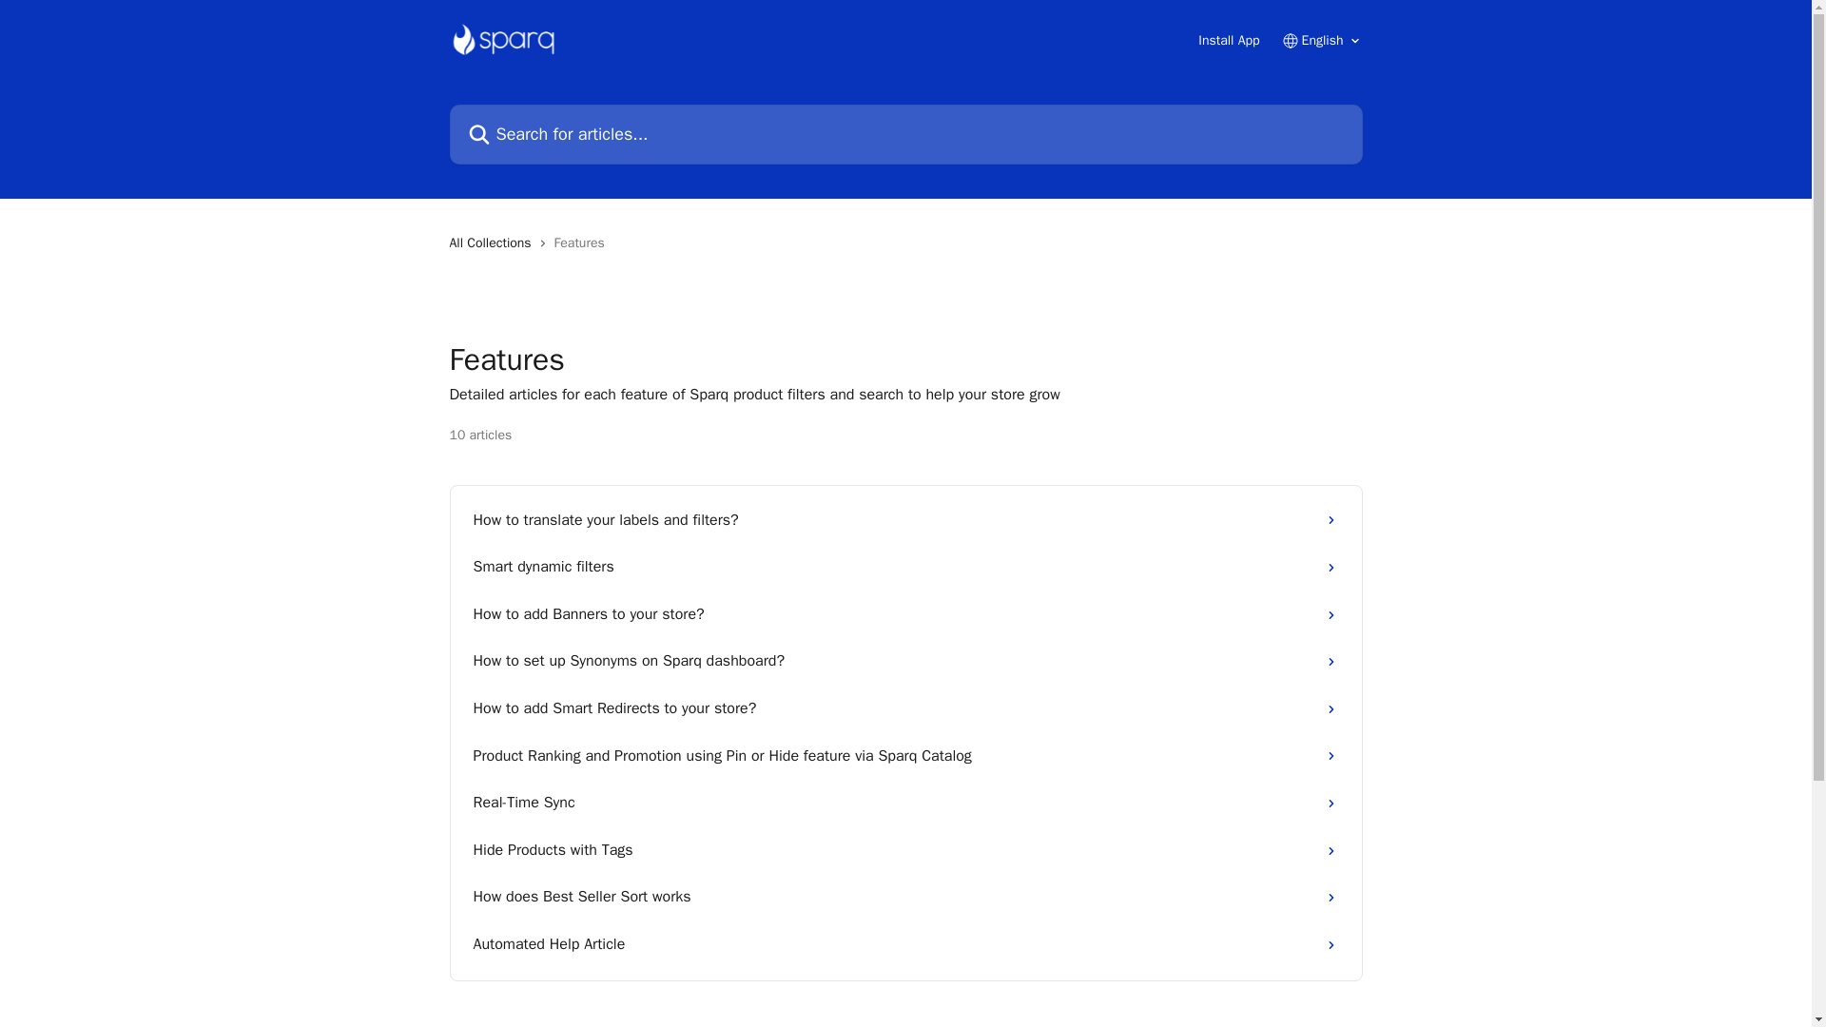  What do you see at coordinates (905, 662) in the screenshot?
I see `How to set up Synonyms on Sparq dashboard?` at bounding box center [905, 662].